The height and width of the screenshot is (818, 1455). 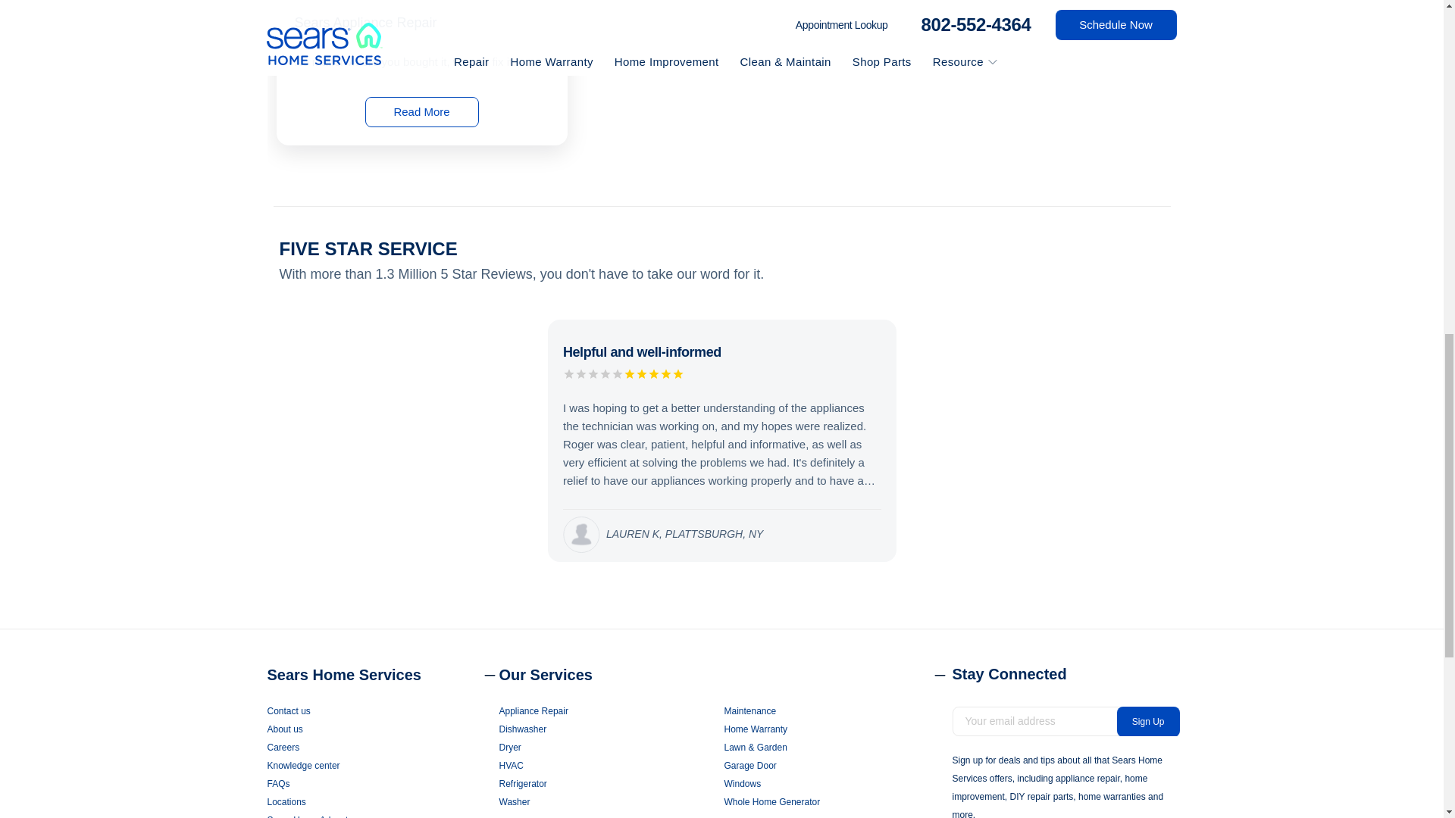 I want to click on Find a store nearby you, so click(x=382, y=801).